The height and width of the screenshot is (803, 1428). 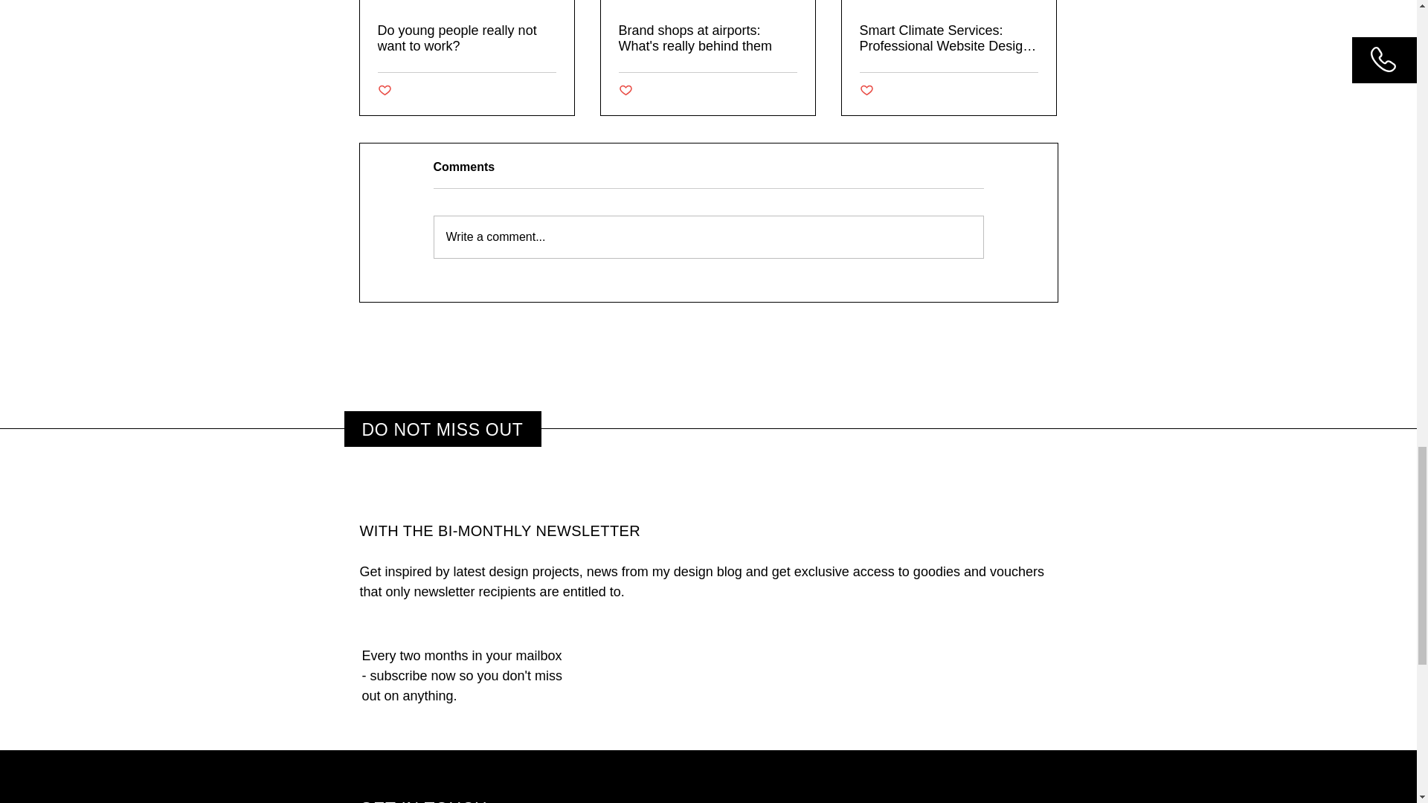 What do you see at coordinates (467, 39) in the screenshot?
I see `Do young people really not want to work?` at bounding box center [467, 39].